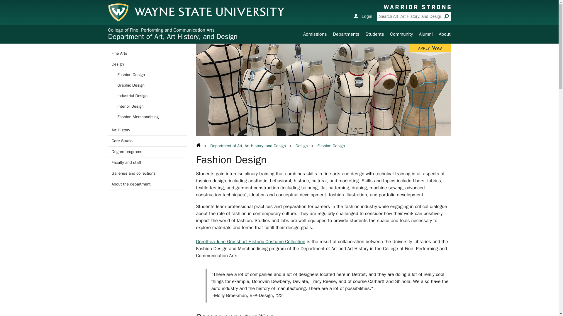 Image resolution: width=563 pixels, height=316 pixels. Describe the element at coordinates (426, 34) in the screenshot. I see `Alumni` at that location.